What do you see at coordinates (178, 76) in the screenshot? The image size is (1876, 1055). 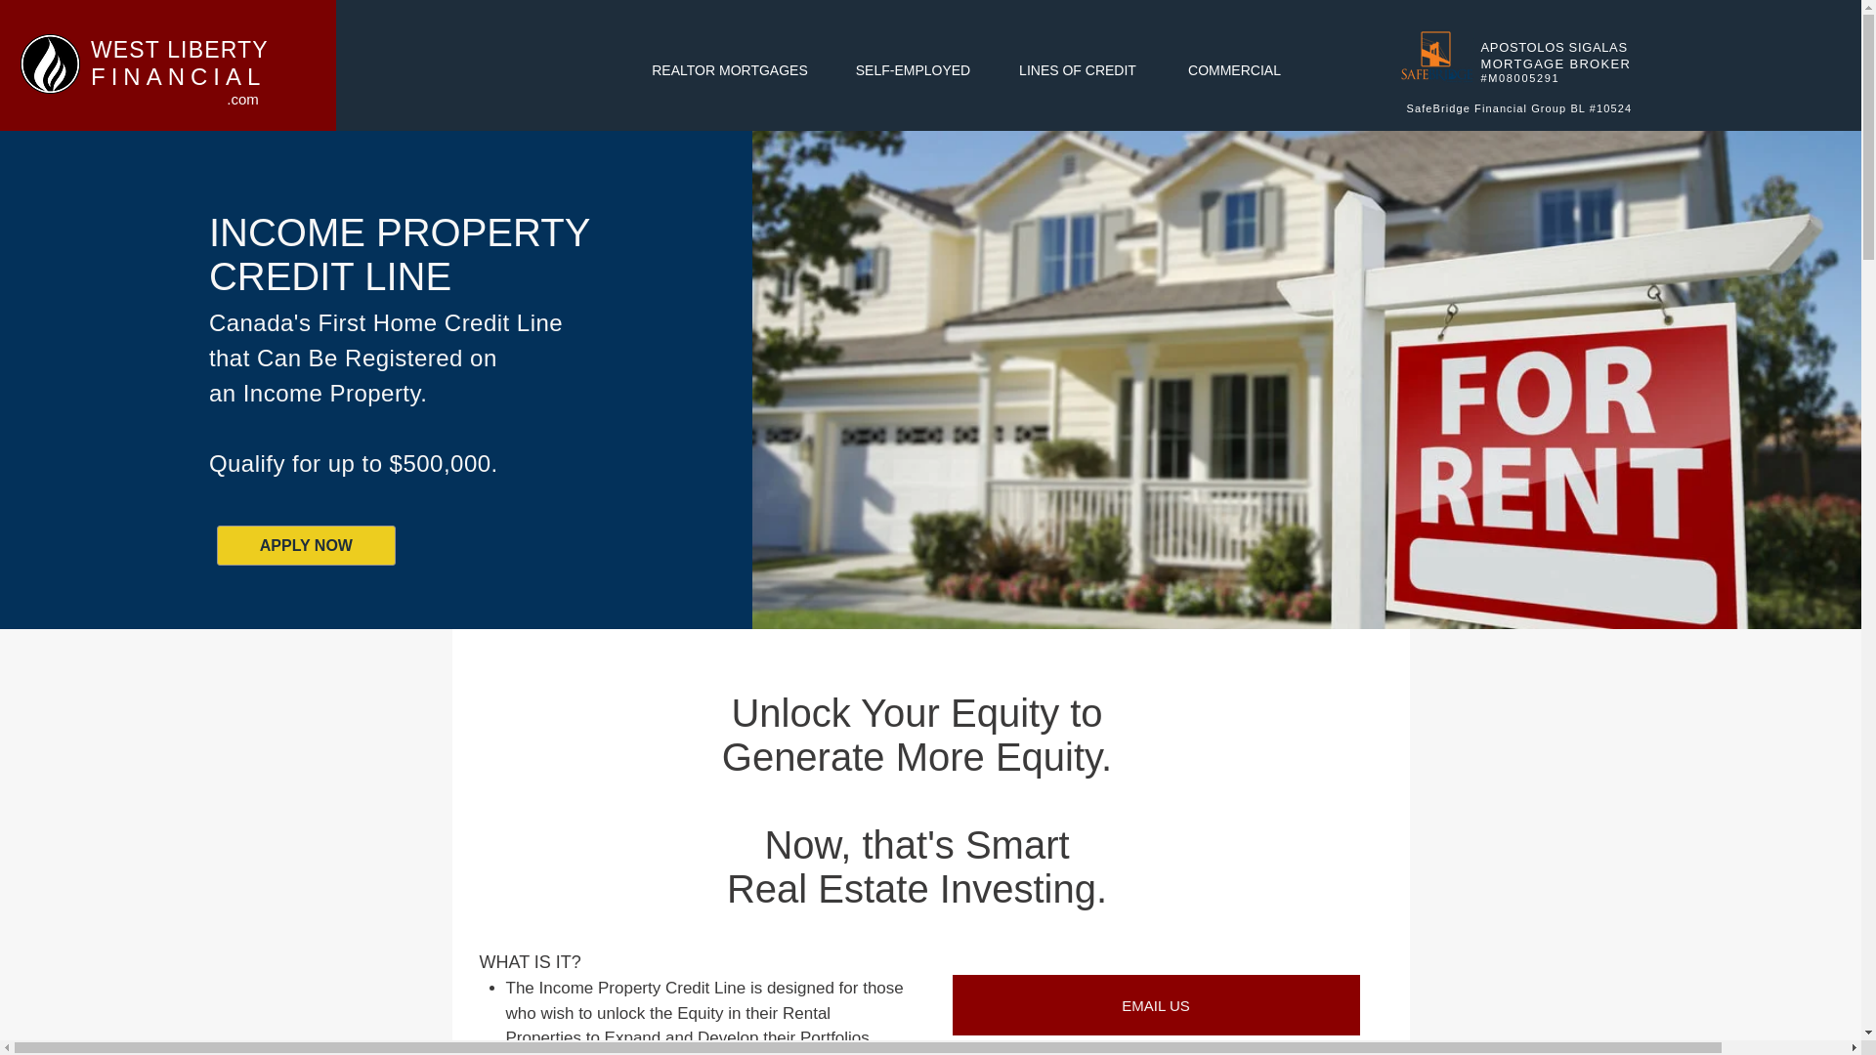 I see `FINANCIAL` at bounding box center [178, 76].